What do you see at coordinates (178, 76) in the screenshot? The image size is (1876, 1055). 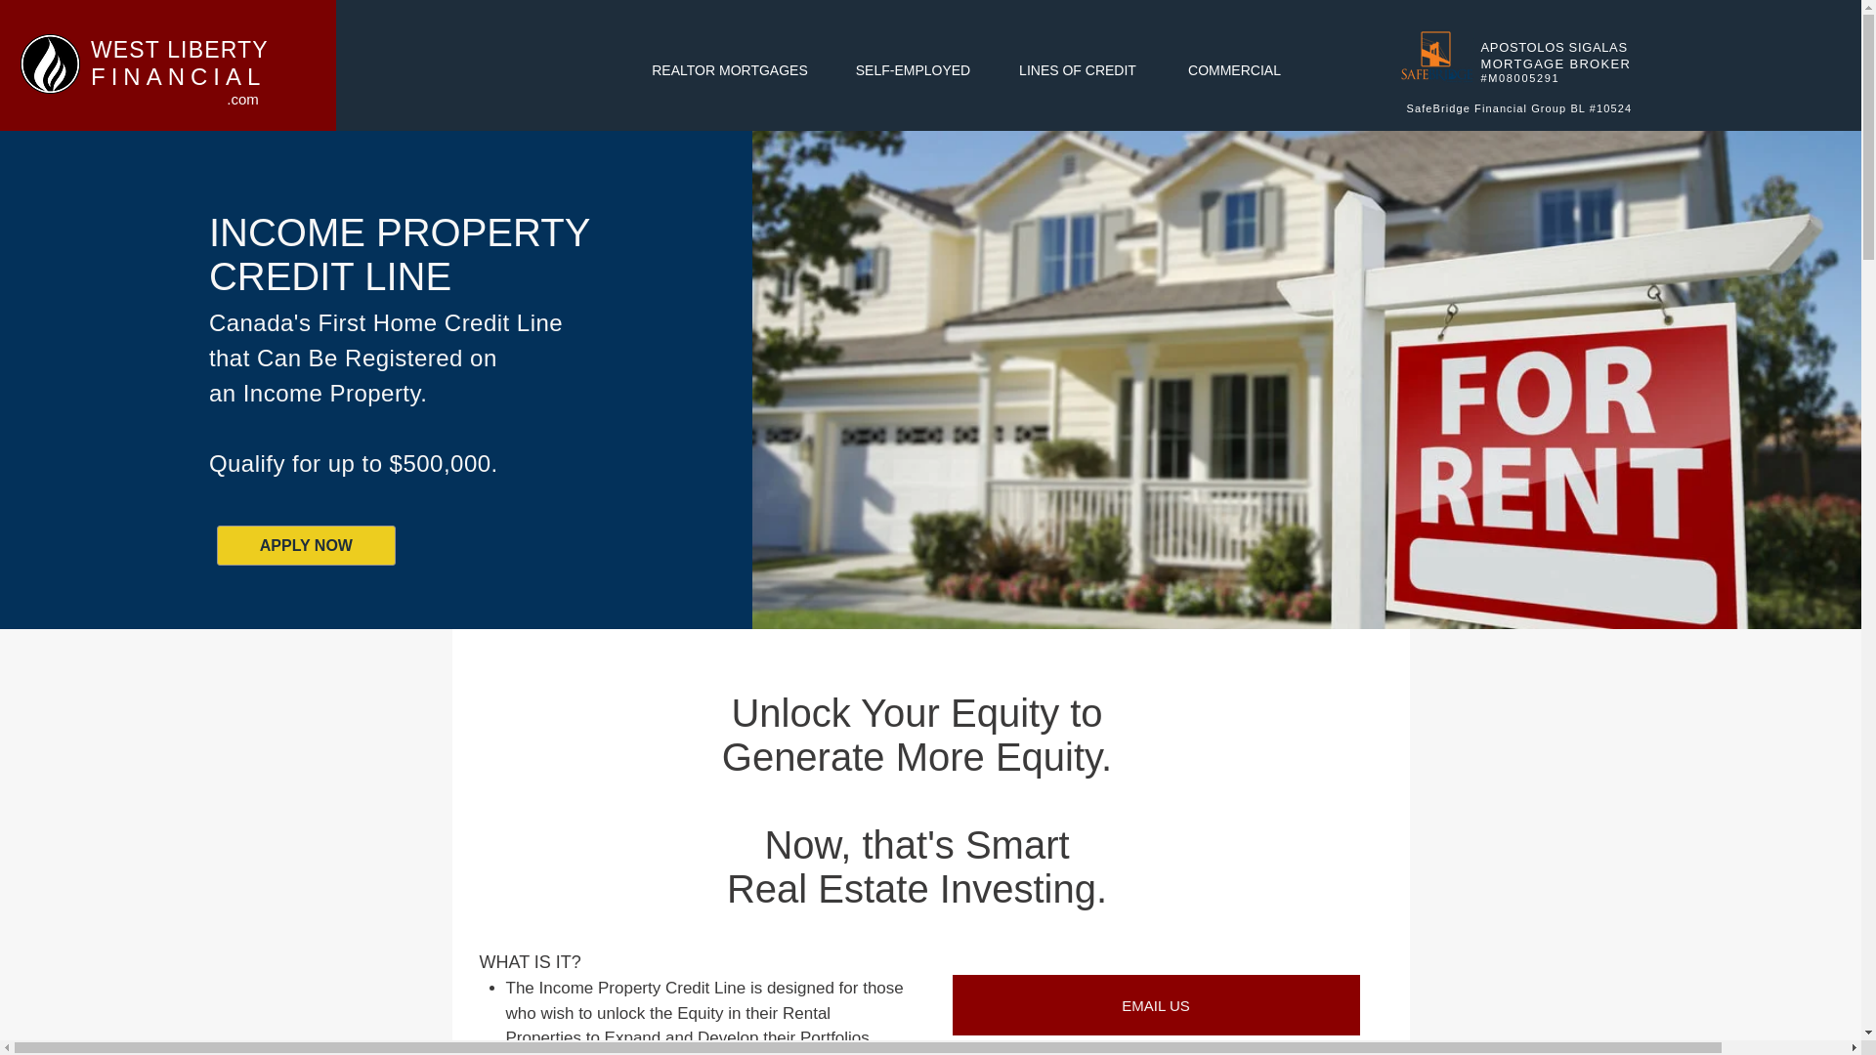 I see `FINANCIAL` at bounding box center [178, 76].